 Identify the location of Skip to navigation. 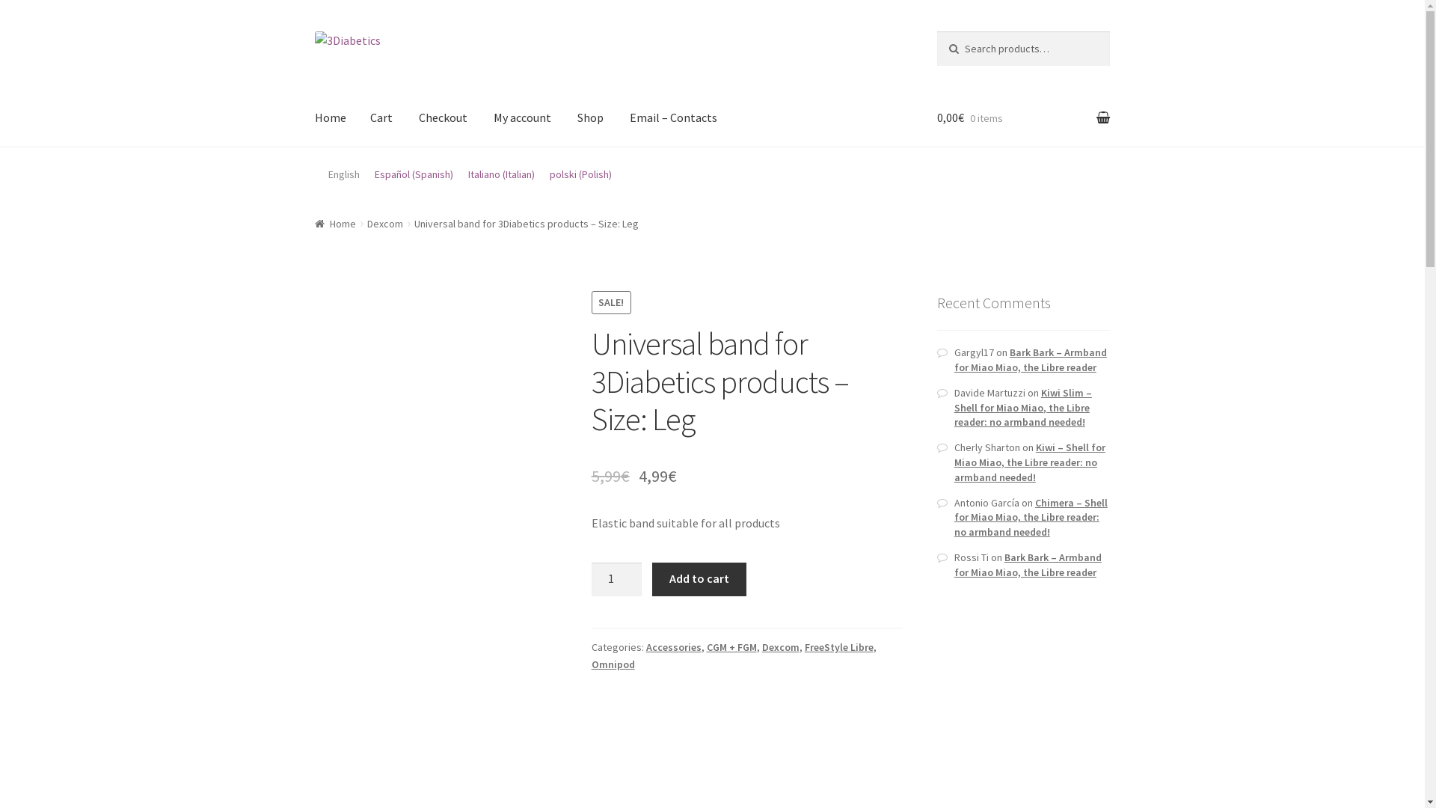
(314, 31).